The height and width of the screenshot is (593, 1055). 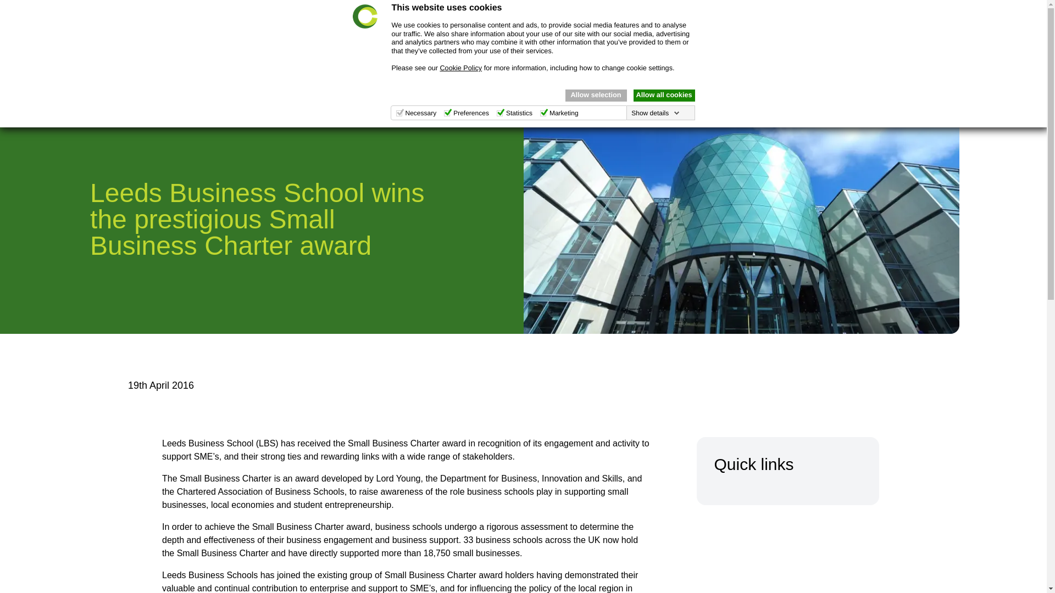 I want to click on Allow all cookies, so click(x=664, y=96).